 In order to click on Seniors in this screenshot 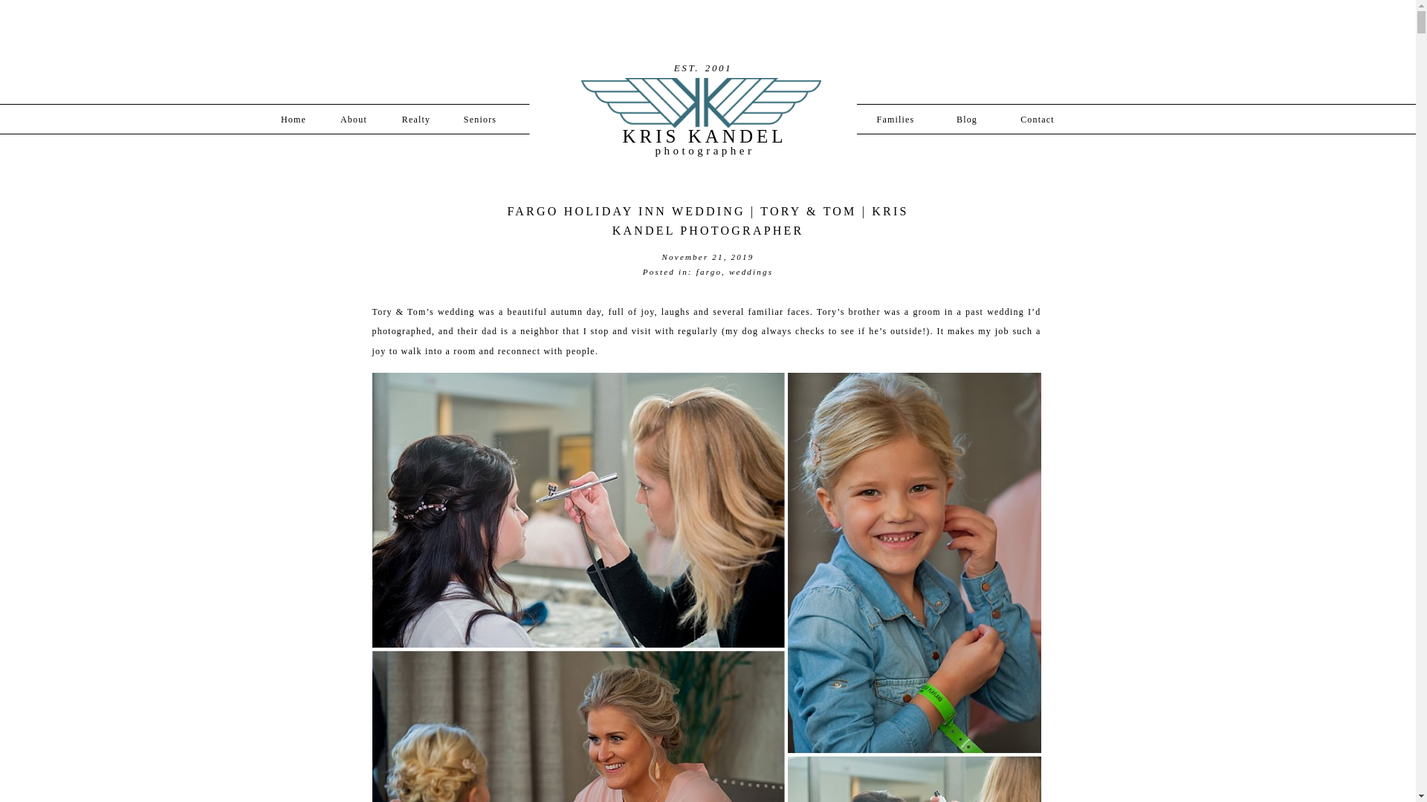, I will do `click(479, 117)`.